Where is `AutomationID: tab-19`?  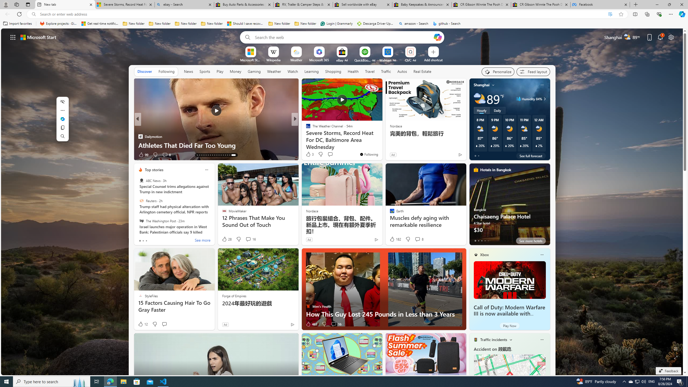
AutomationID: tab-19 is located at coordinates (213, 155).